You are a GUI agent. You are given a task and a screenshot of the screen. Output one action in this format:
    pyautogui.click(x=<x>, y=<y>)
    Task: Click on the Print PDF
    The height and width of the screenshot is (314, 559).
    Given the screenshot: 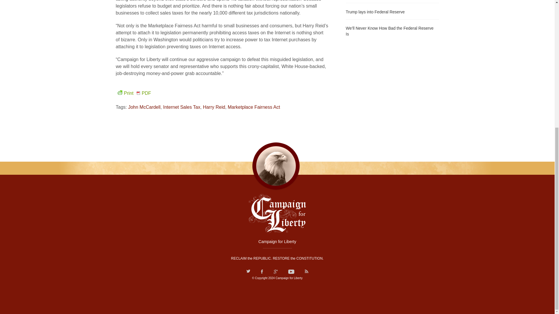 What is the action you would take?
    pyautogui.click(x=133, y=93)
    